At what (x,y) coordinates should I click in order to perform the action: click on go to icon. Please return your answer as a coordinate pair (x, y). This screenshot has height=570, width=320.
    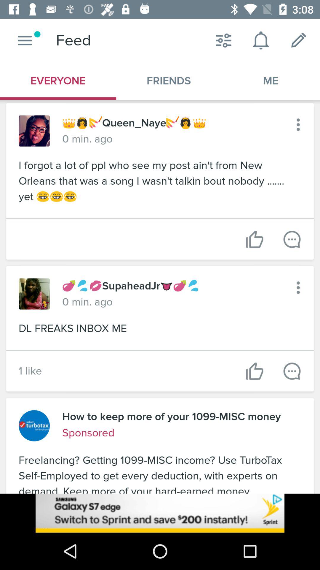
    Looking at the image, I should click on (298, 125).